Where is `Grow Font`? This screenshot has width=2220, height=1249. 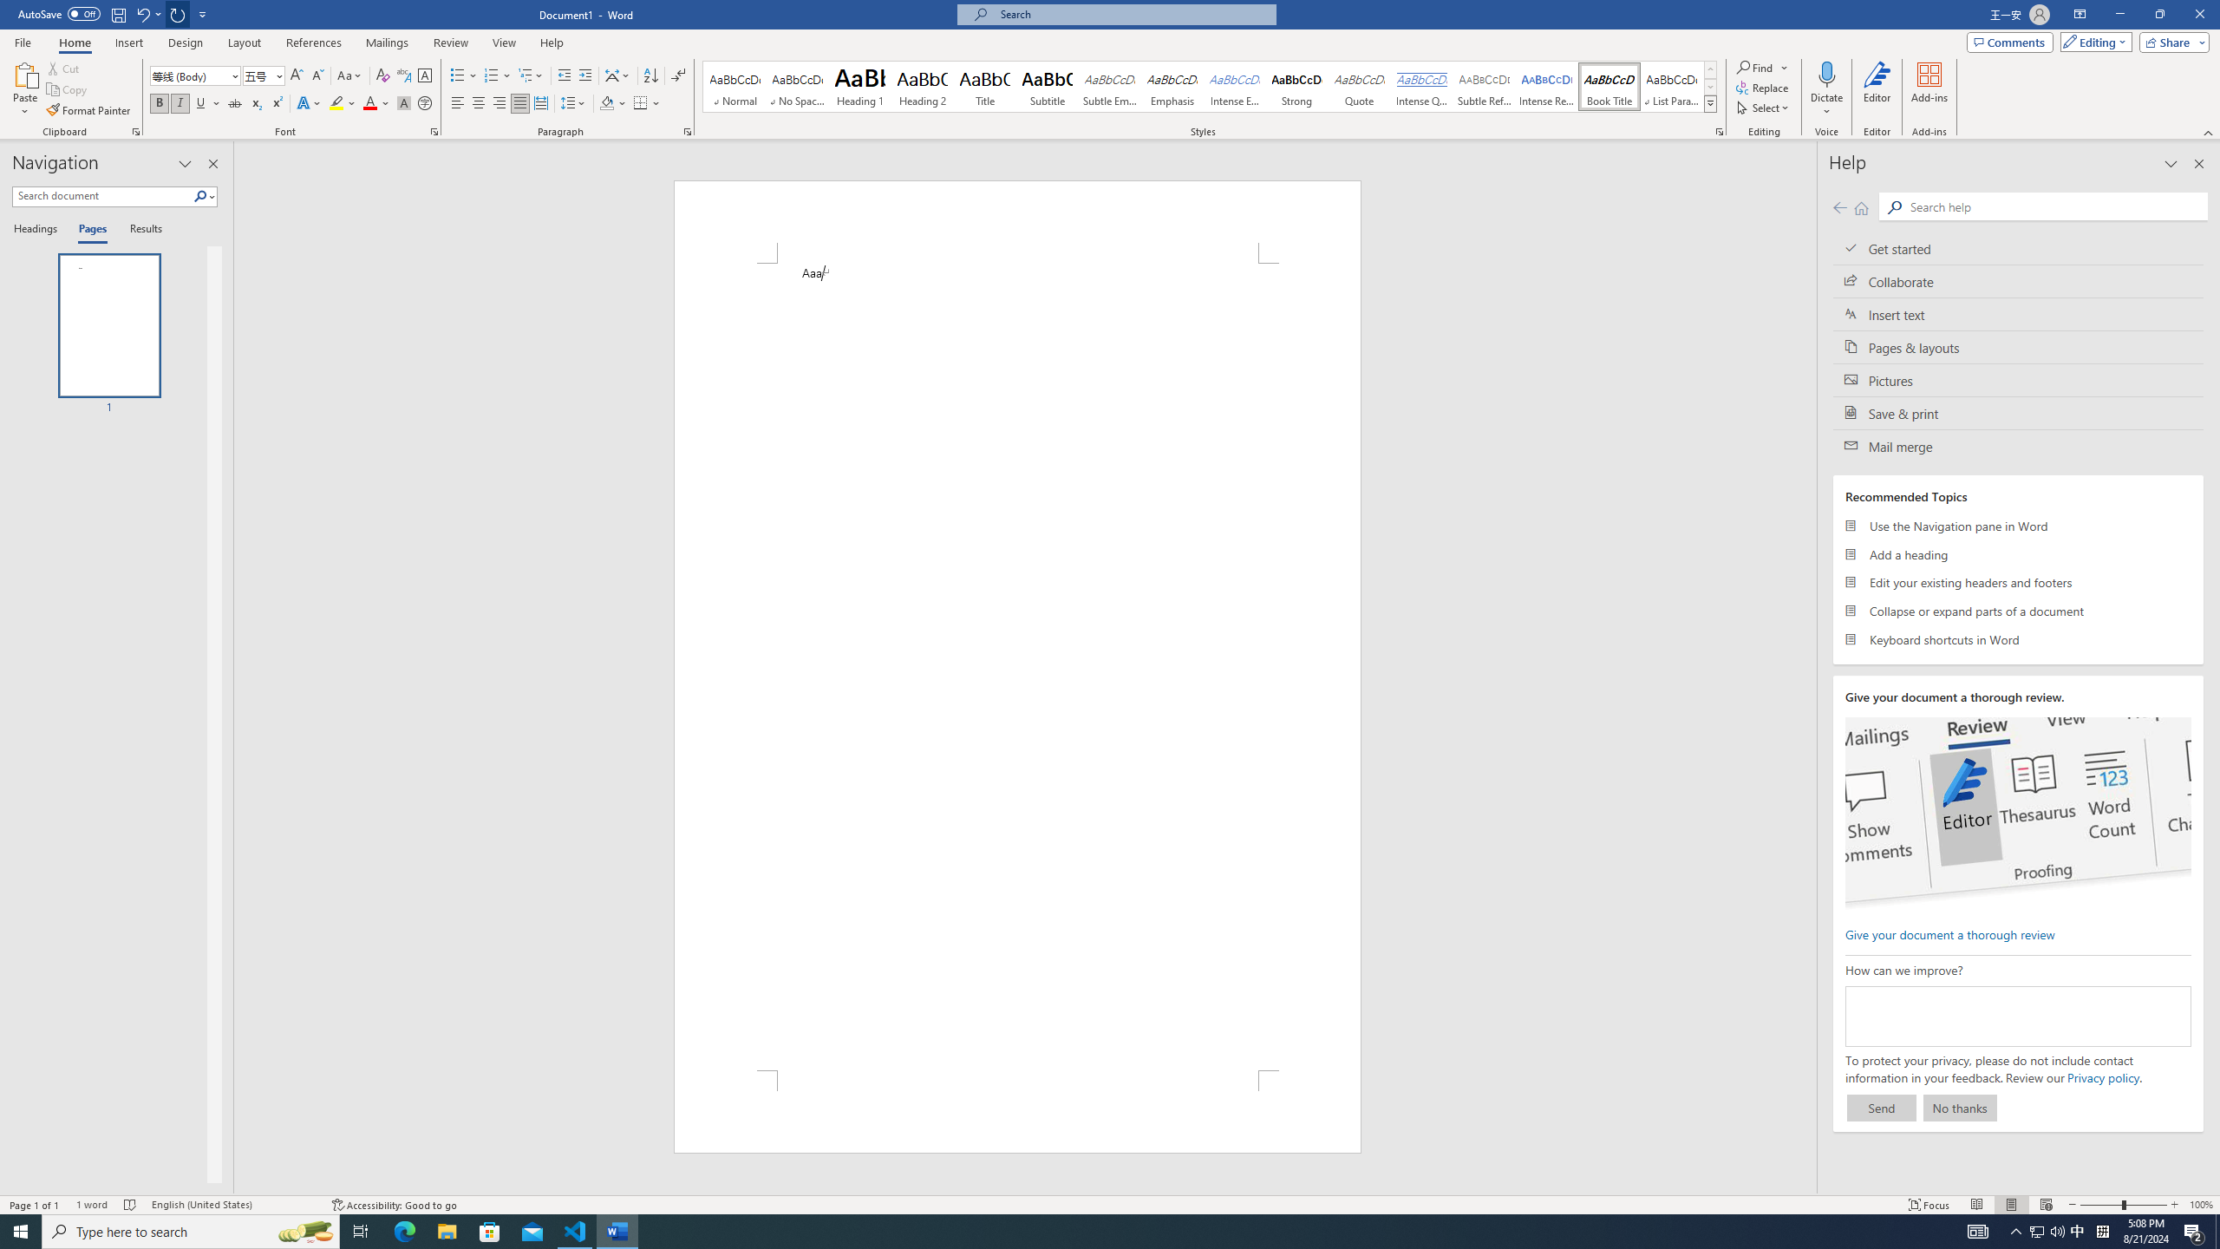 Grow Font is located at coordinates (297, 76).